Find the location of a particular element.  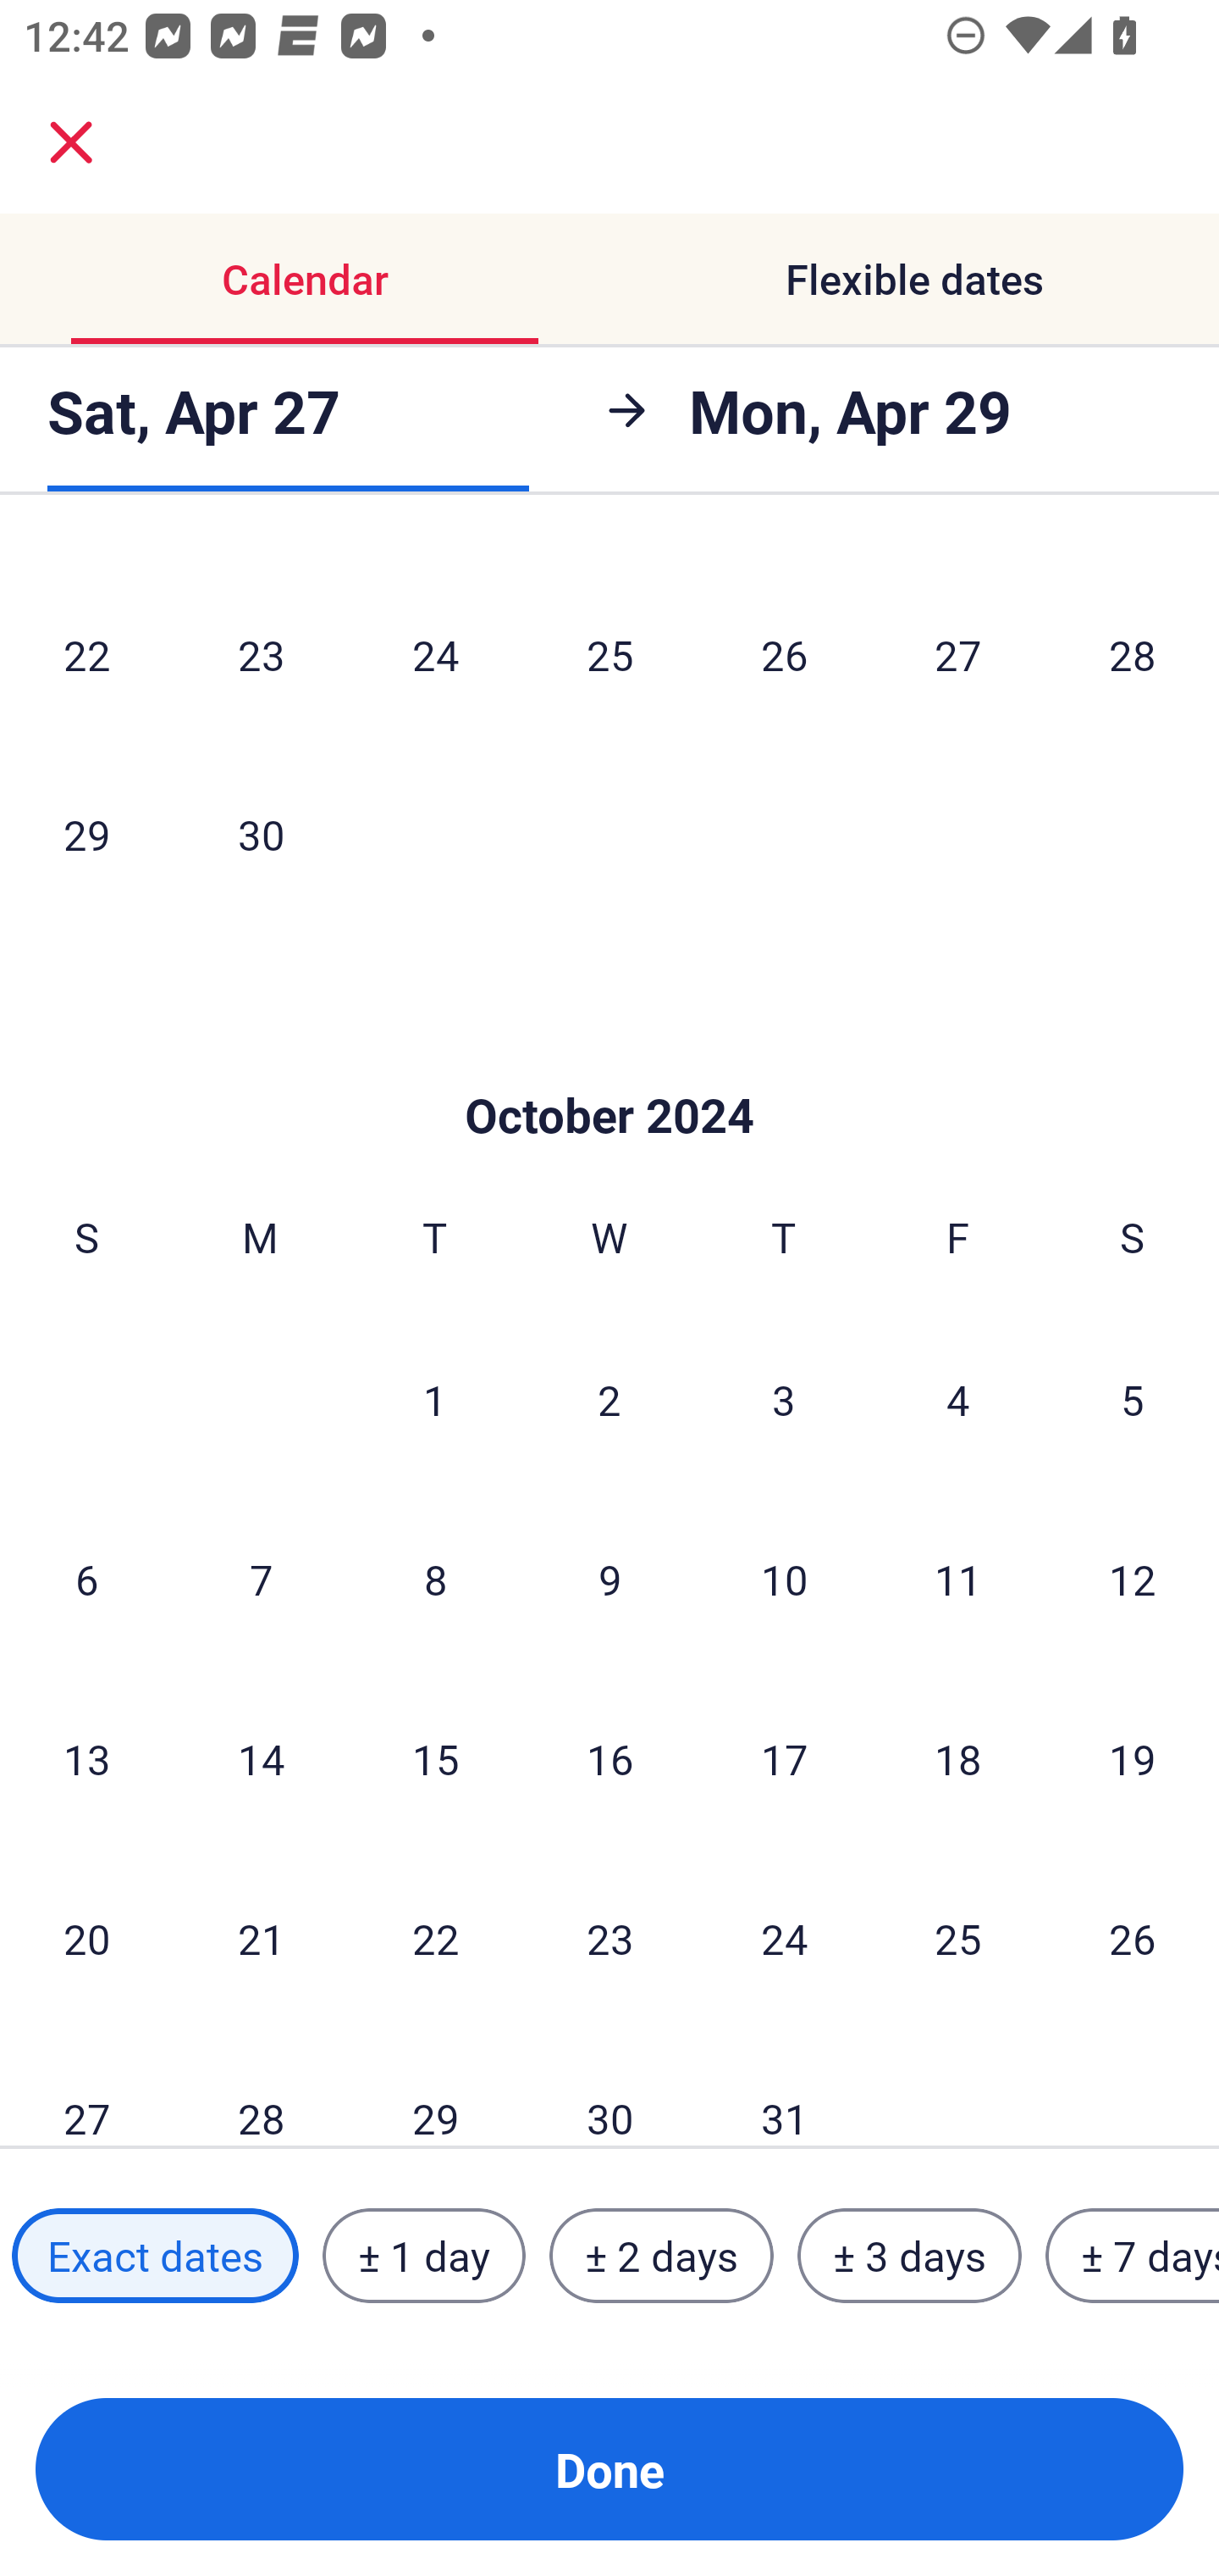

26 Saturday, October 26, 2024 is located at coordinates (1133, 1938).